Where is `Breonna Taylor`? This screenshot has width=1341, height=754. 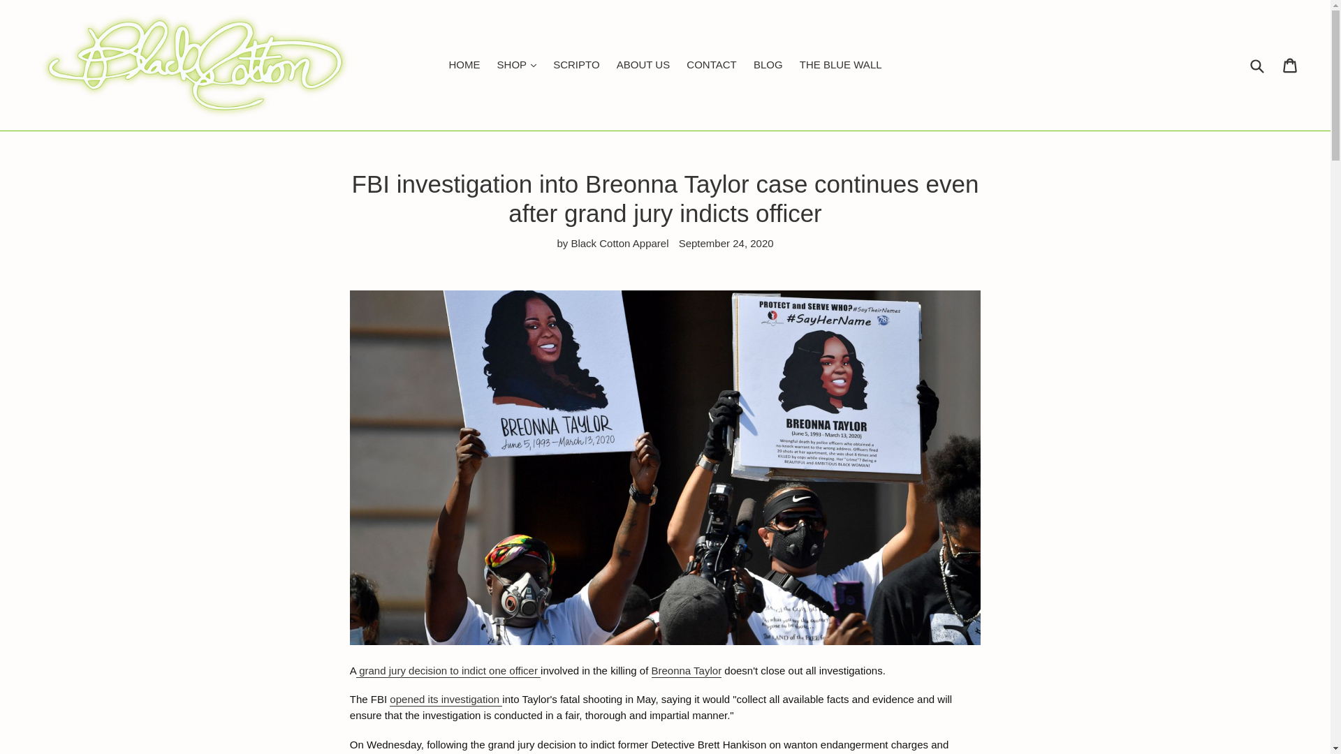
Breonna Taylor is located at coordinates (686, 670).